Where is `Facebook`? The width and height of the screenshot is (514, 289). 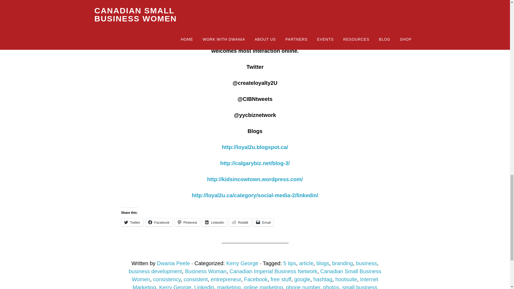 Facebook is located at coordinates (159, 222).